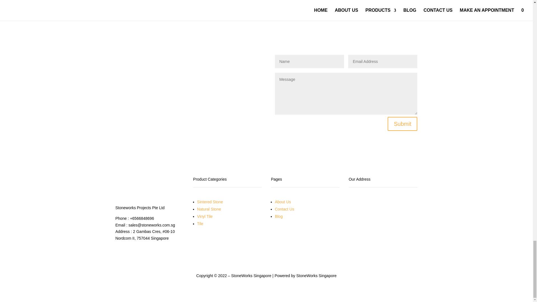 The image size is (537, 302). Describe the element at coordinates (142, 251) in the screenshot. I see `Follow on Instagram` at that location.